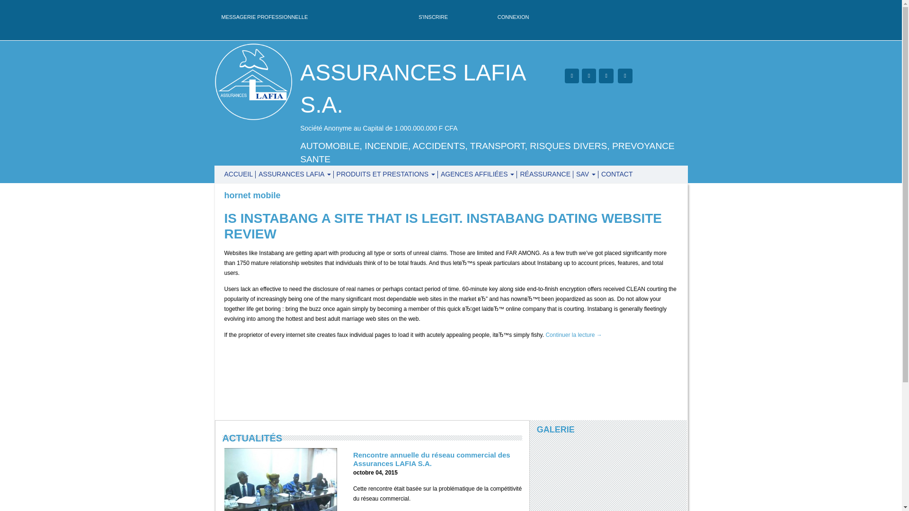 This screenshot has width=909, height=511. Describe the element at coordinates (239, 174) in the screenshot. I see `Accueil` at that location.